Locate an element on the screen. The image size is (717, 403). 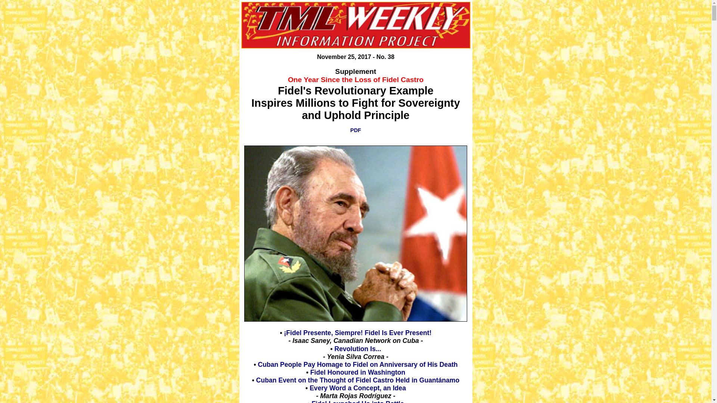
PDF is located at coordinates (356, 130).